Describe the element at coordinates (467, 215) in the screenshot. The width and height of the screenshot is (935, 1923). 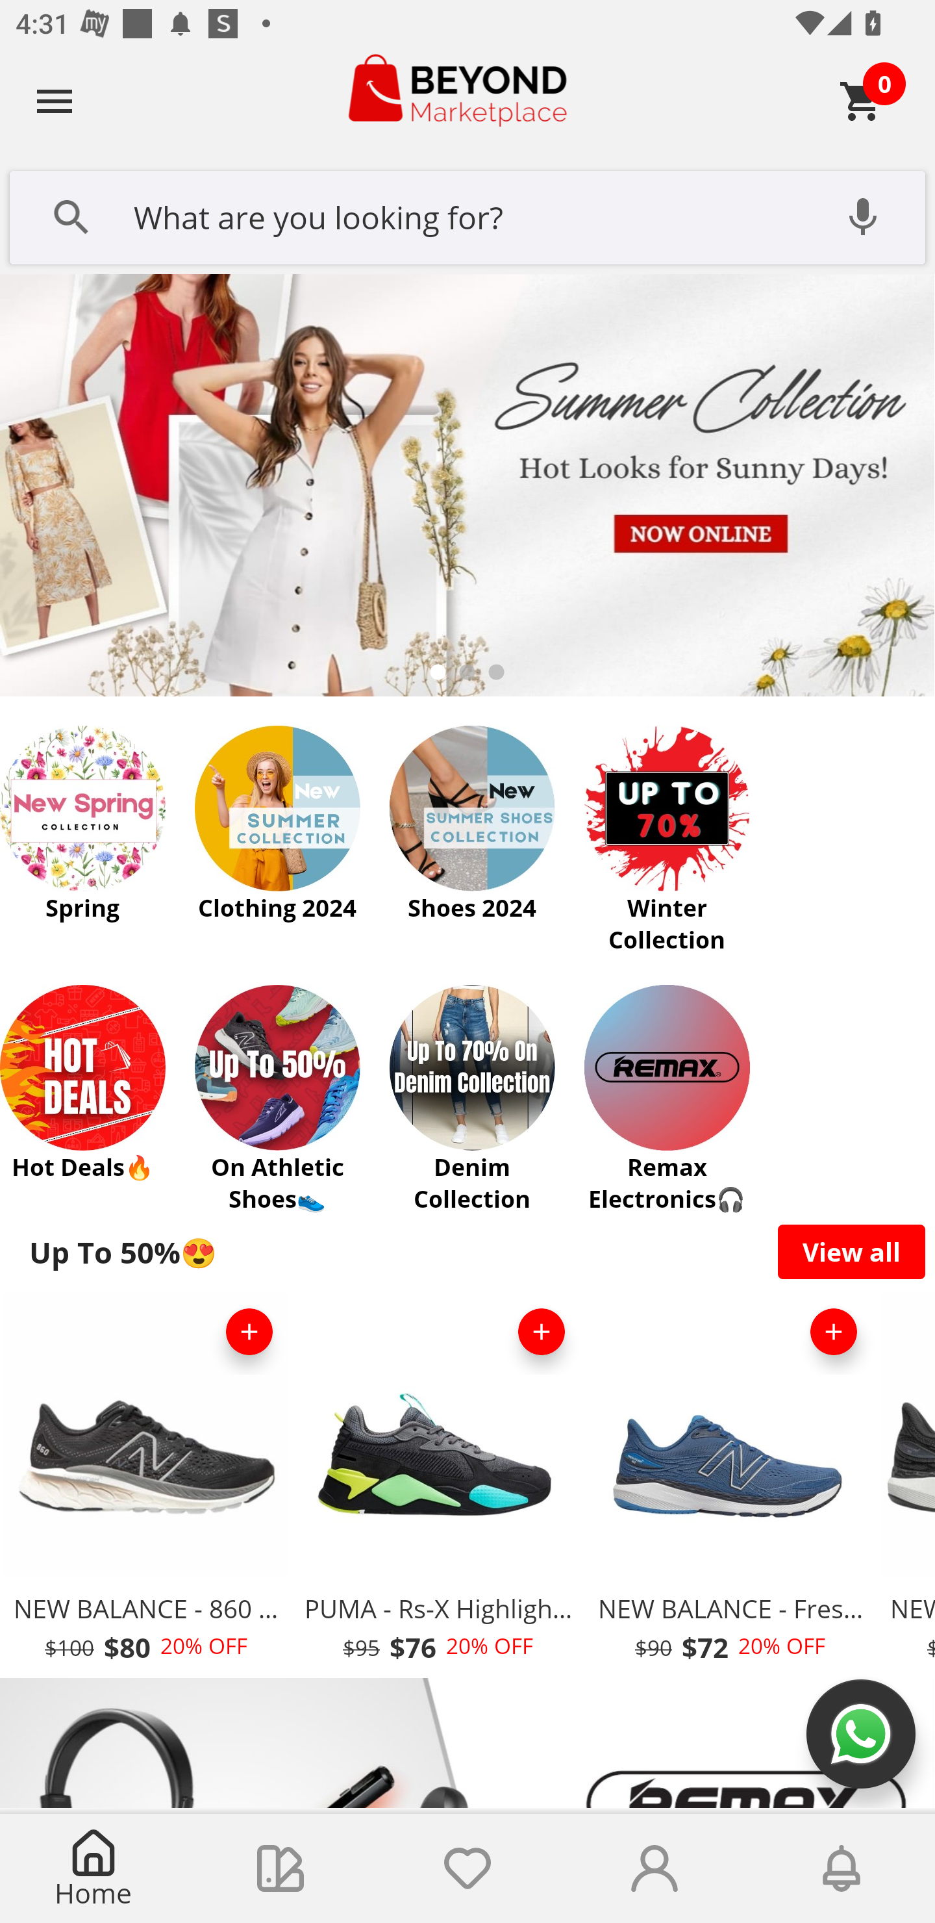
I see `What are you looking for?` at that location.